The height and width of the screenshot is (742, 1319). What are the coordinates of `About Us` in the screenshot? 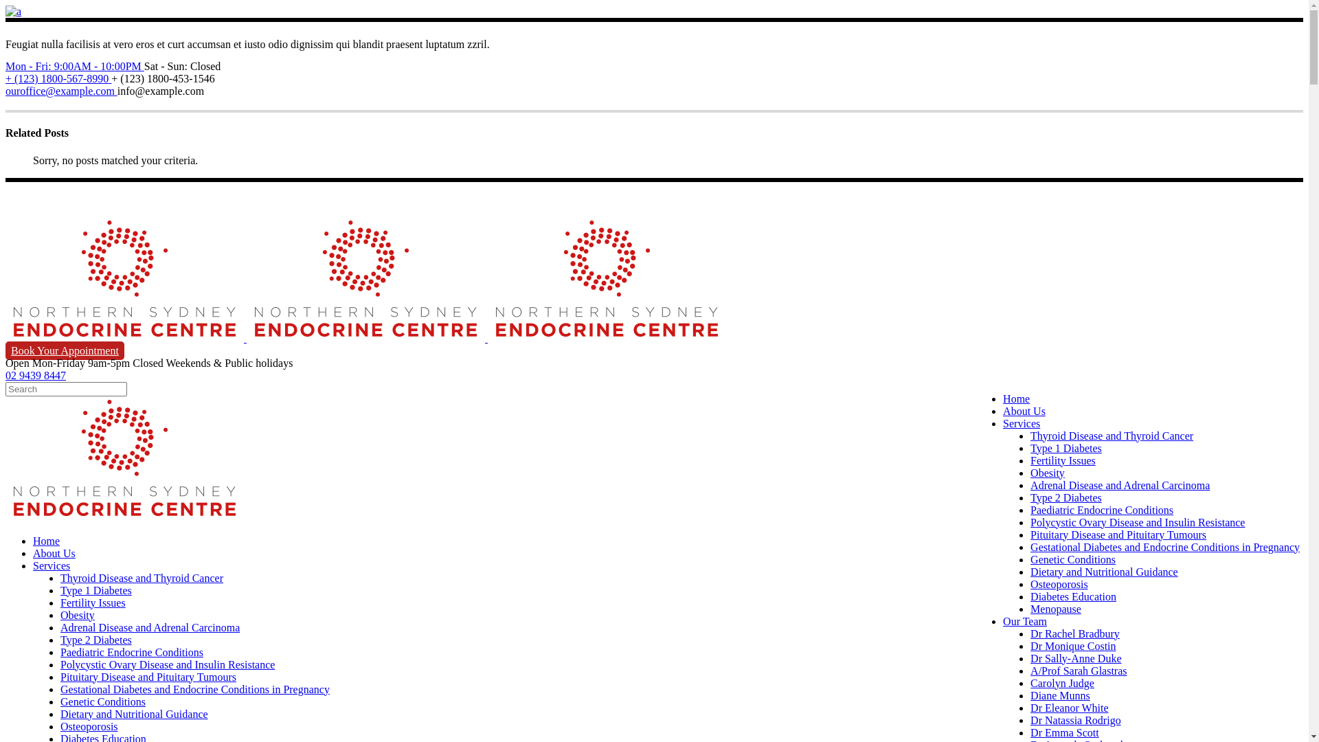 It's located at (54, 554).